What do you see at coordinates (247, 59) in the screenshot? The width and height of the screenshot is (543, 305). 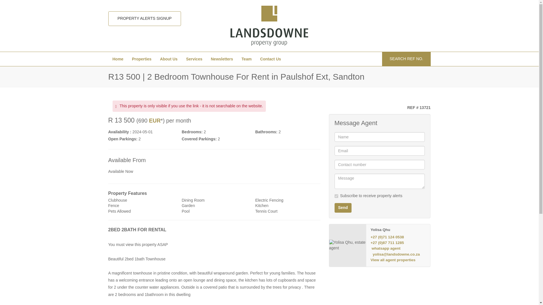 I see `Team` at bounding box center [247, 59].